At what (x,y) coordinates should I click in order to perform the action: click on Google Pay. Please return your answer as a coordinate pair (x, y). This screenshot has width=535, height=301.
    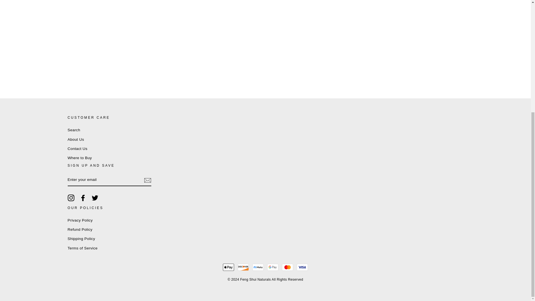
    Looking at the image, I should click on (273, 267).